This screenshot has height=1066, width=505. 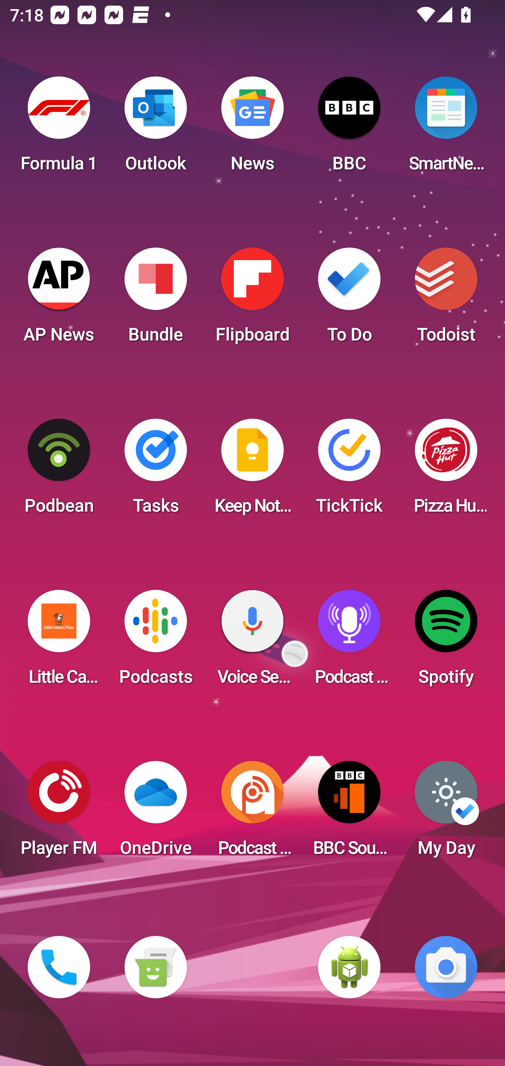 What do you see at coordinates (252, 299) in the screenshot?
I see `Flipboard` at bounding box center [252, 299].